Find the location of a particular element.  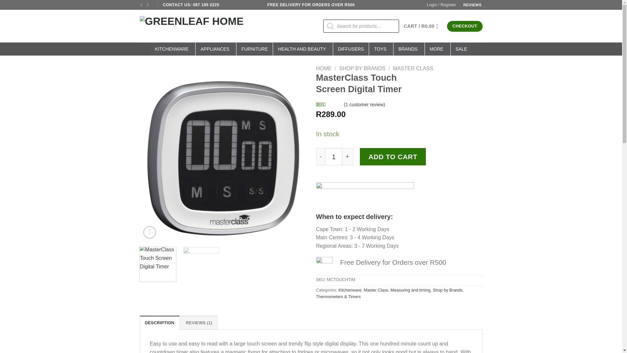

Zoom is located at coordinates (150, 233).